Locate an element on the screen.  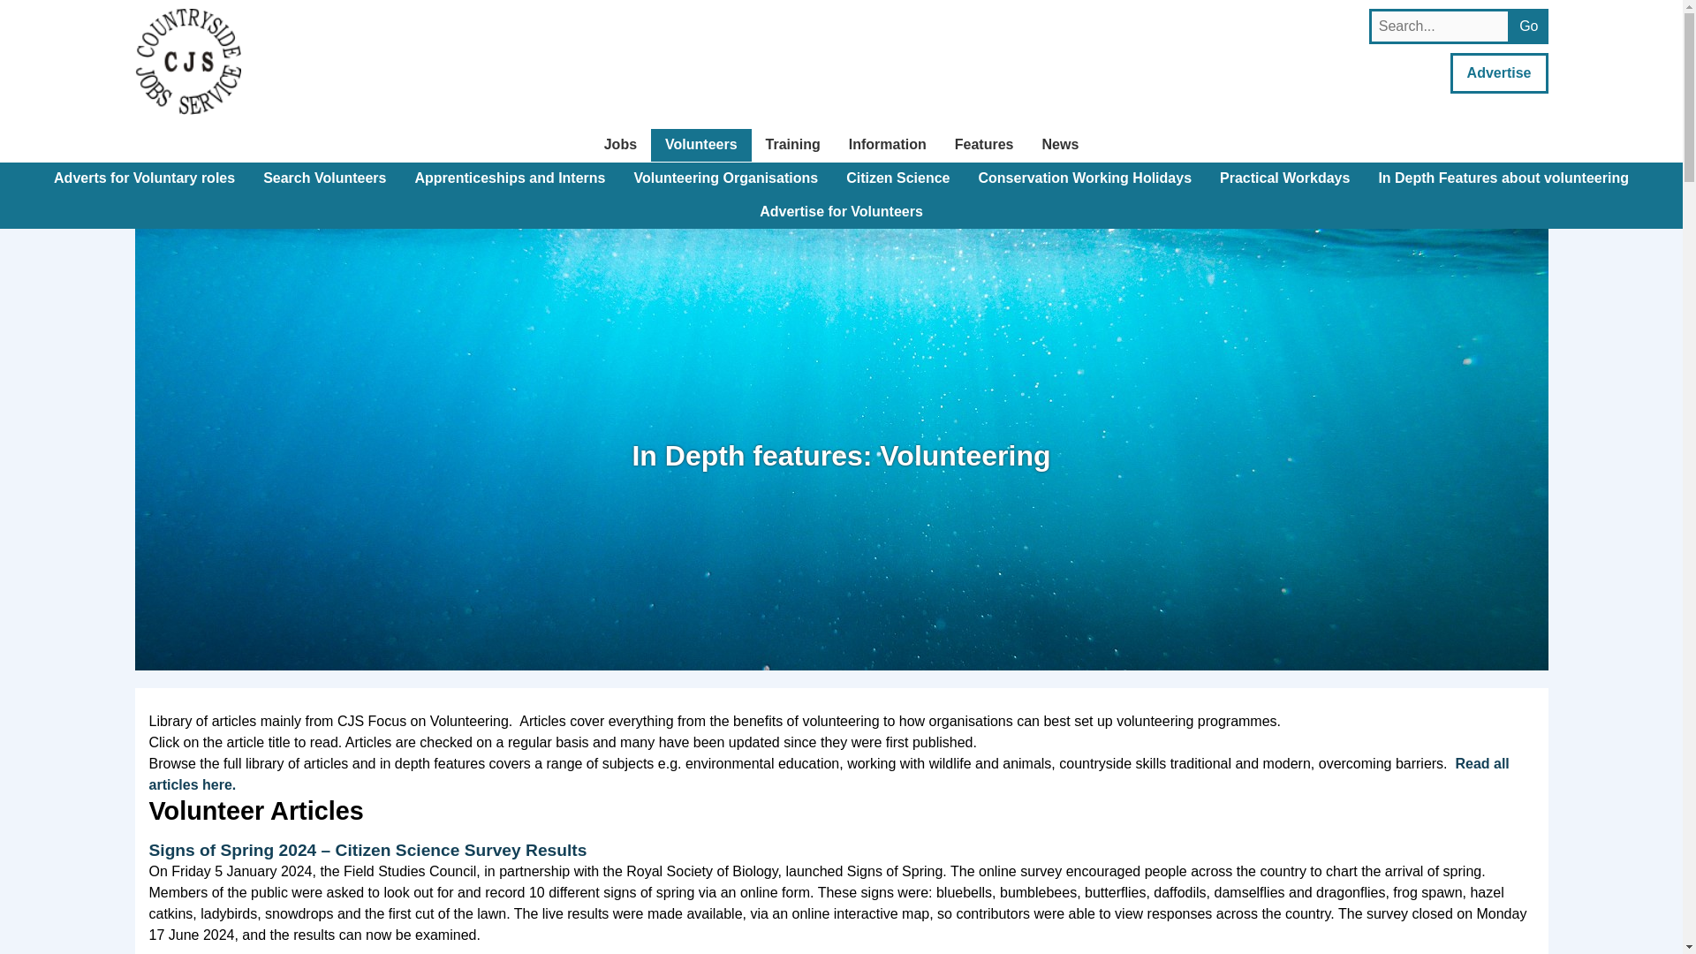
Jobs is located at coordinates (620, 145).